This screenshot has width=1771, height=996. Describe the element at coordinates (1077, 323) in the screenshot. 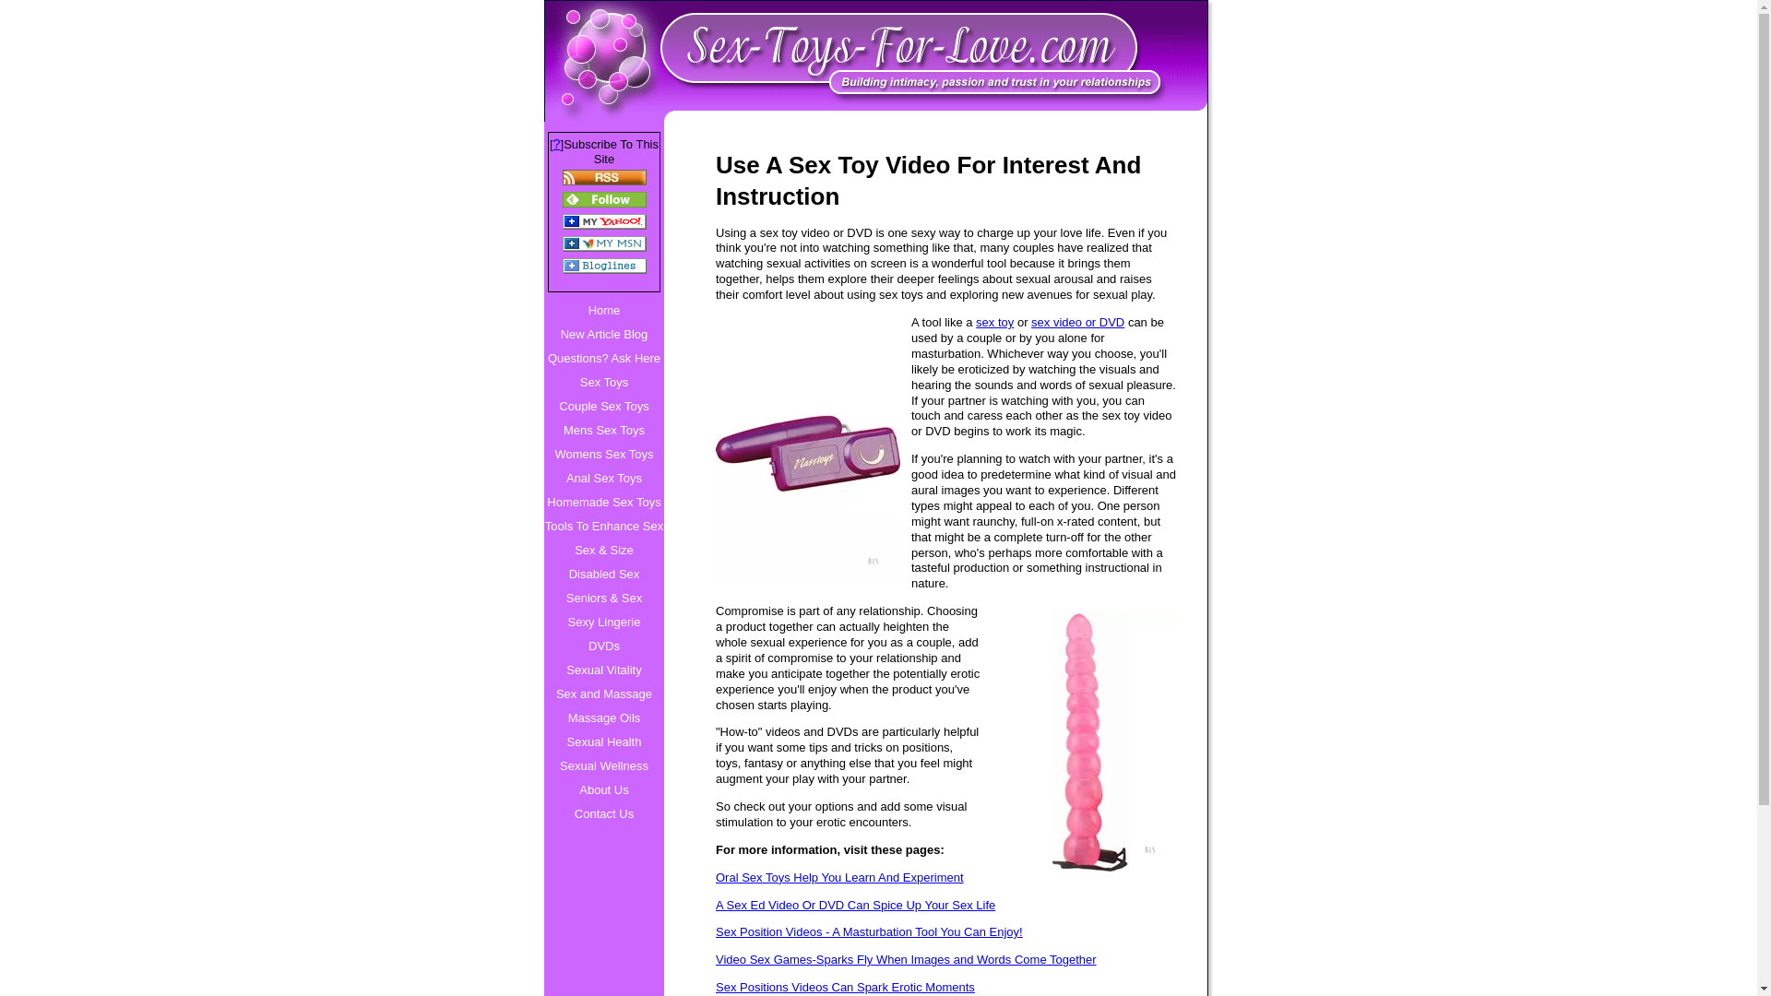

I see `sex video or DVD` at that location.